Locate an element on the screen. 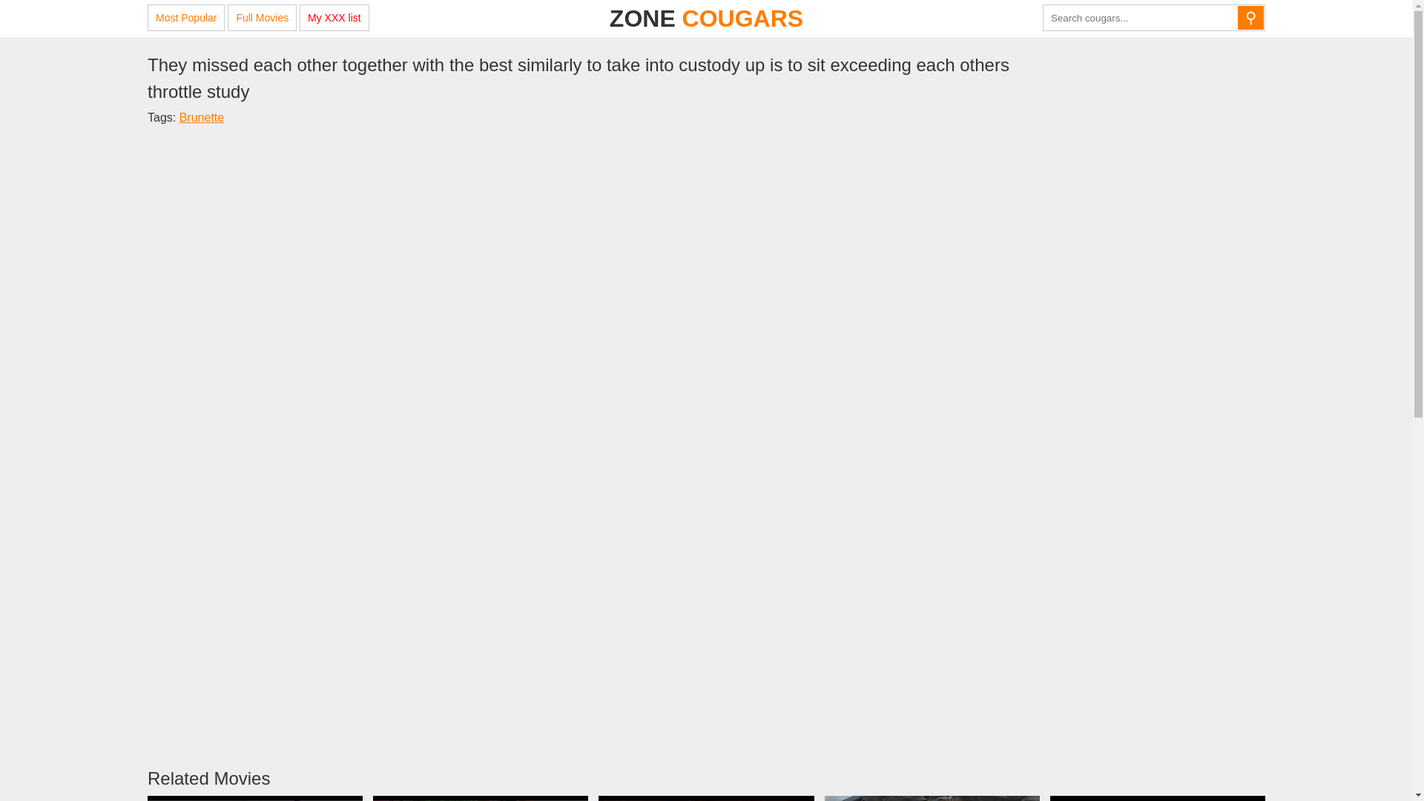 The image size is (1424, 801). ZONE COUGARS is located at coordinates (706, 18).